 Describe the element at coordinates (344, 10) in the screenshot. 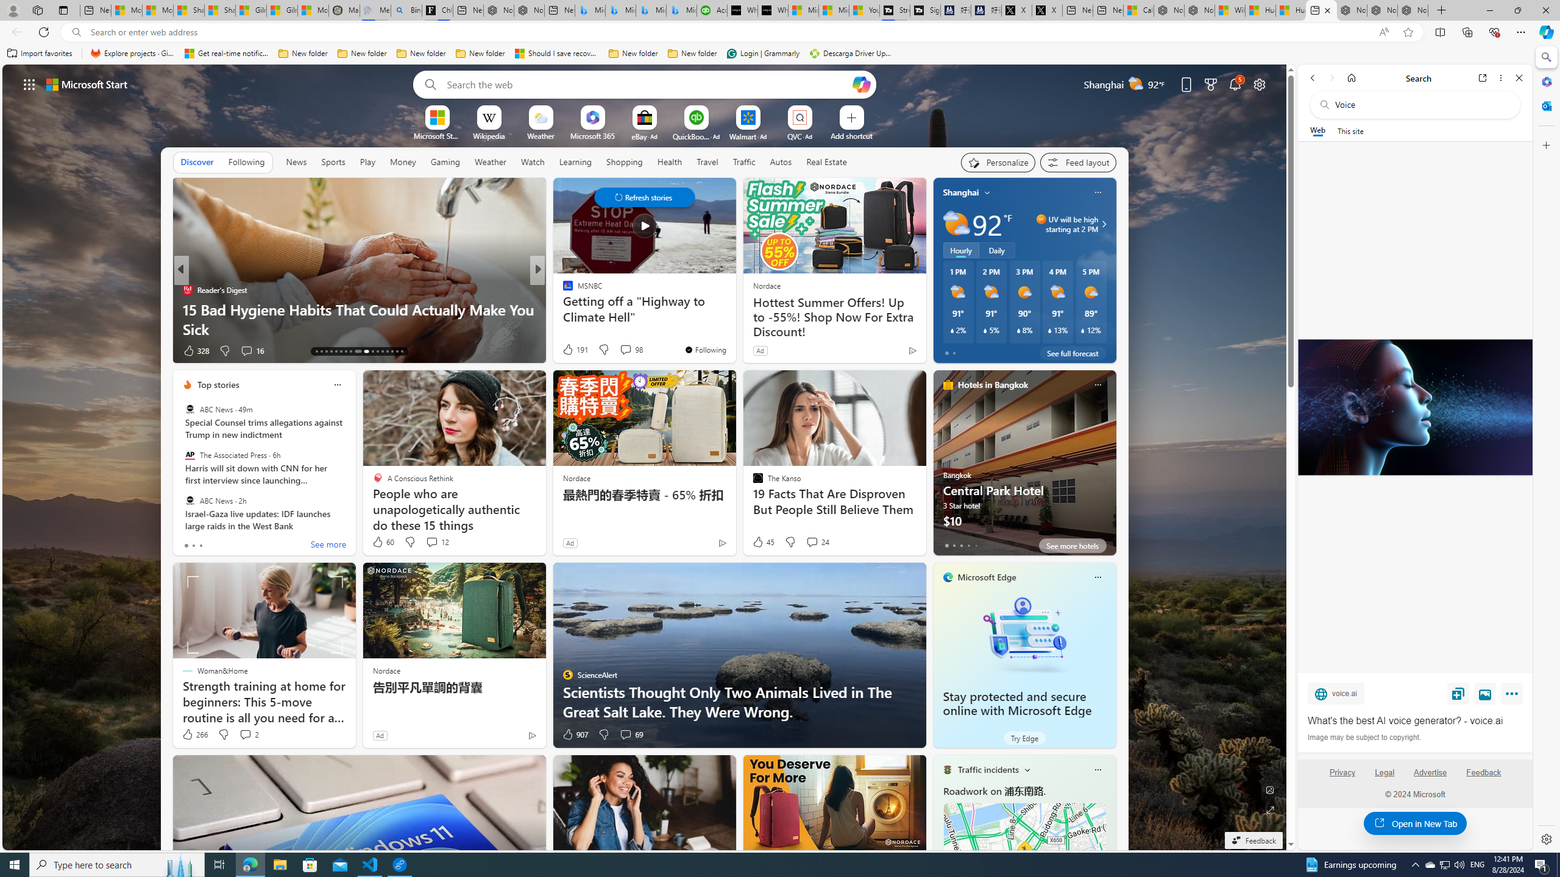

I see `Manatee Mortality Statistics | FWC` at that location.